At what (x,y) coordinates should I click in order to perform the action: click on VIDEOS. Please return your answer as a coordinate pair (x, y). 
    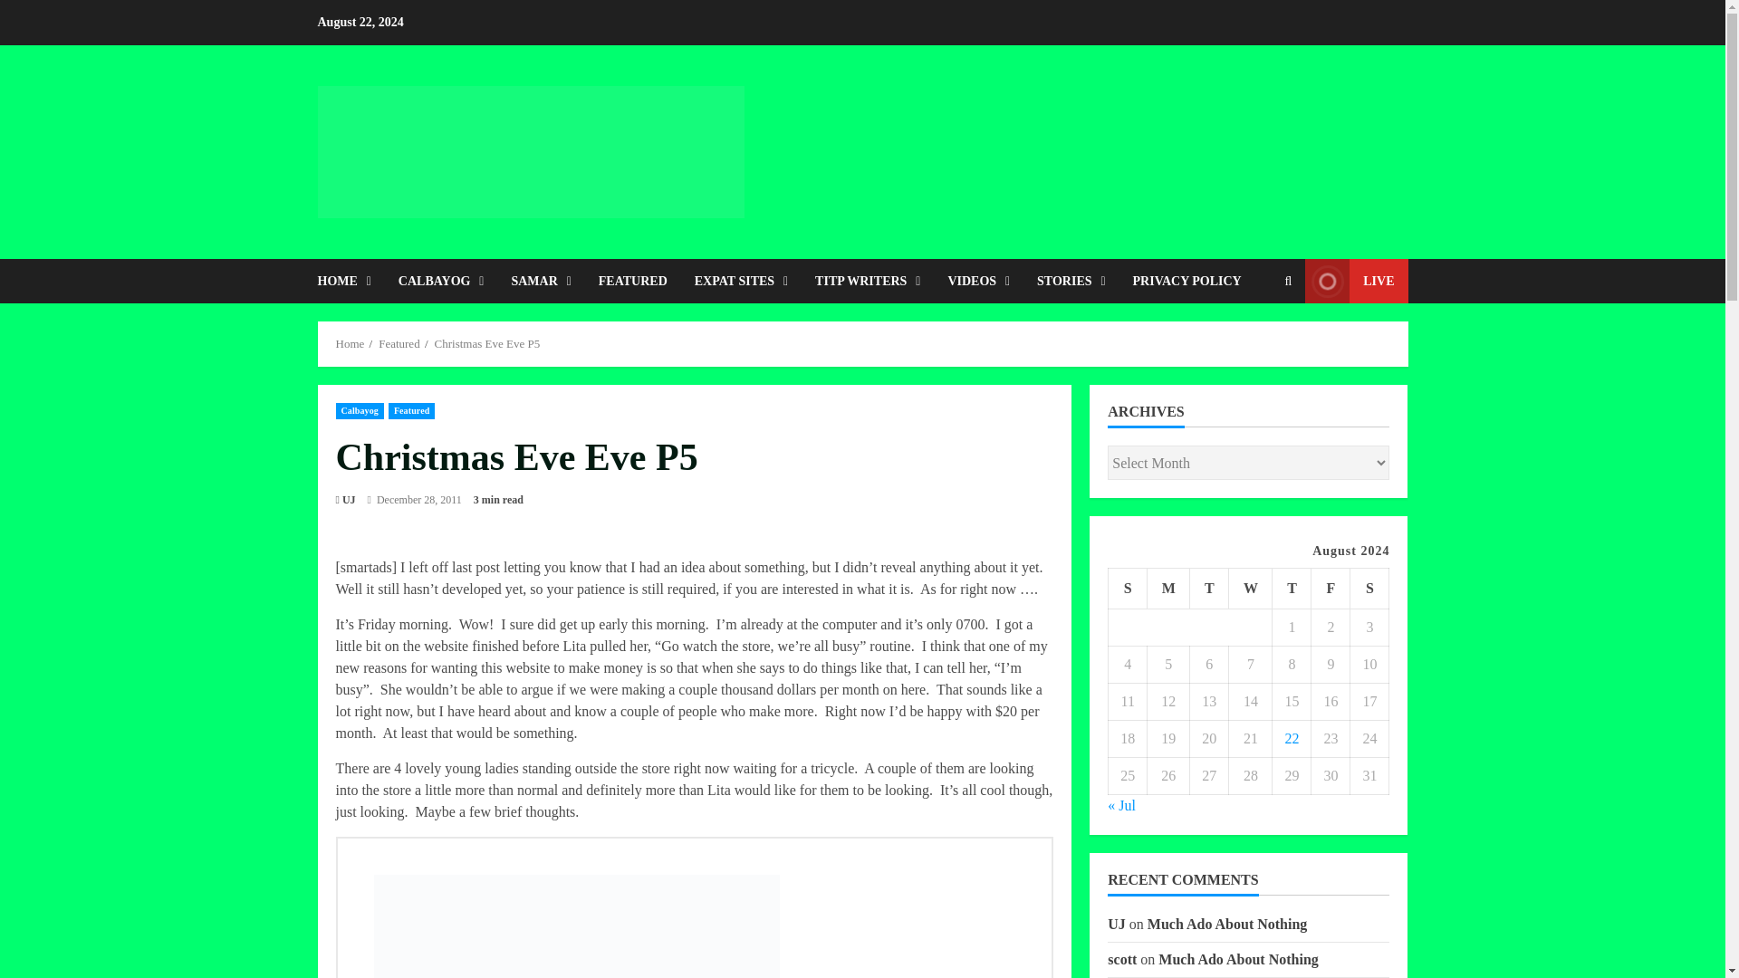
    Looking at the image, I should click on (978, 281).